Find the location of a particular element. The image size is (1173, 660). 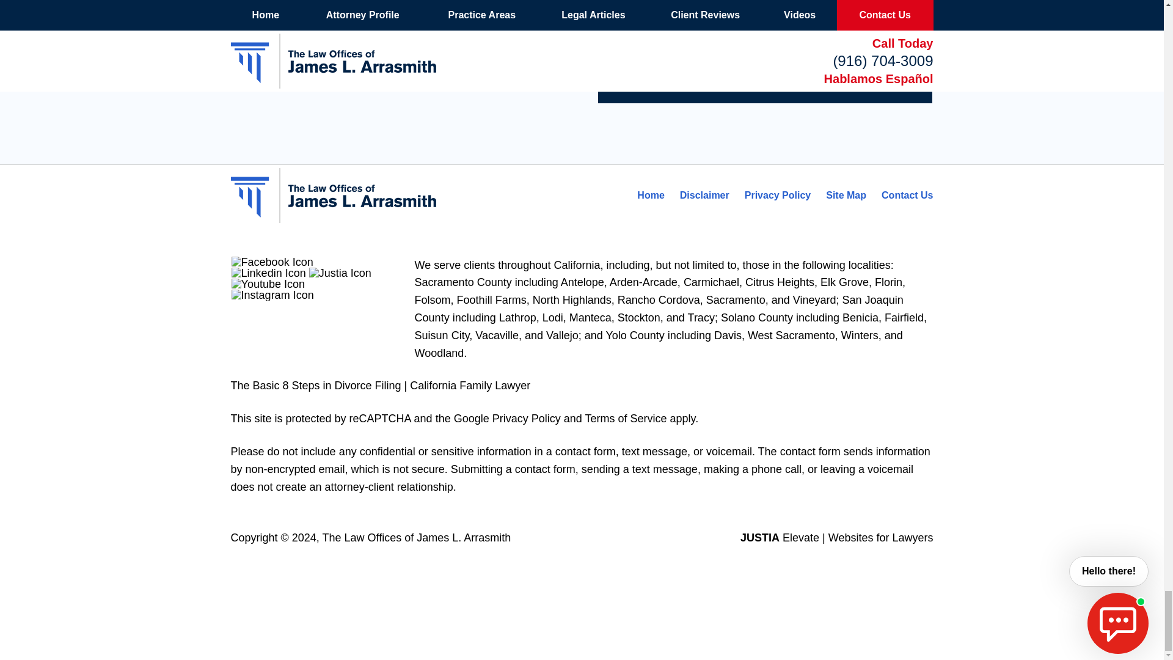

Justia is located at coordinates (340, 273).